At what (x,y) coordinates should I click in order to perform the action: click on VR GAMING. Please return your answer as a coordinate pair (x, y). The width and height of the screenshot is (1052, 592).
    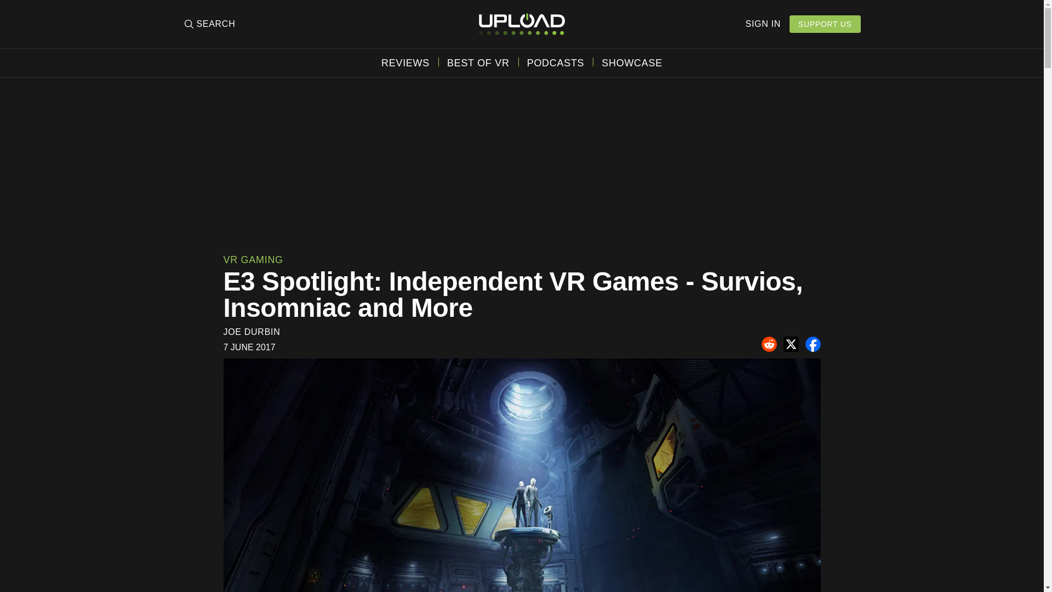
    Looking at the image, I should click on (253, 260).